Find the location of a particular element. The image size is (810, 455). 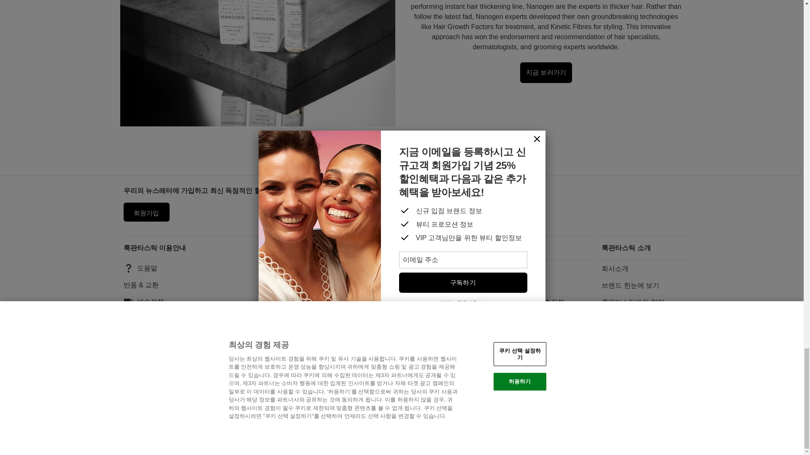

Visa Electron is located at coordinates (475, 431).